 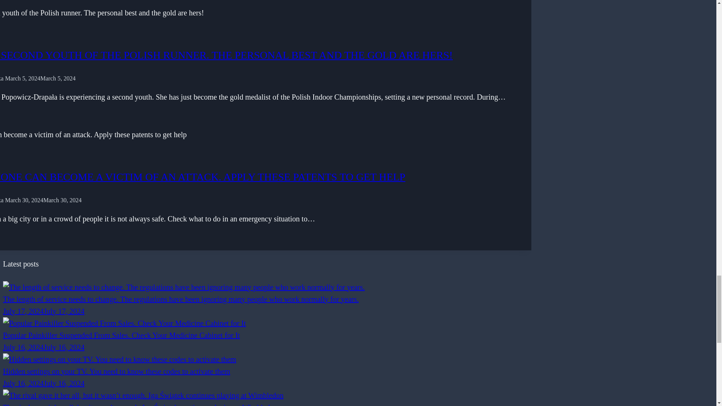 I want to click on 11:26 pm, so click(x=44, y=347).